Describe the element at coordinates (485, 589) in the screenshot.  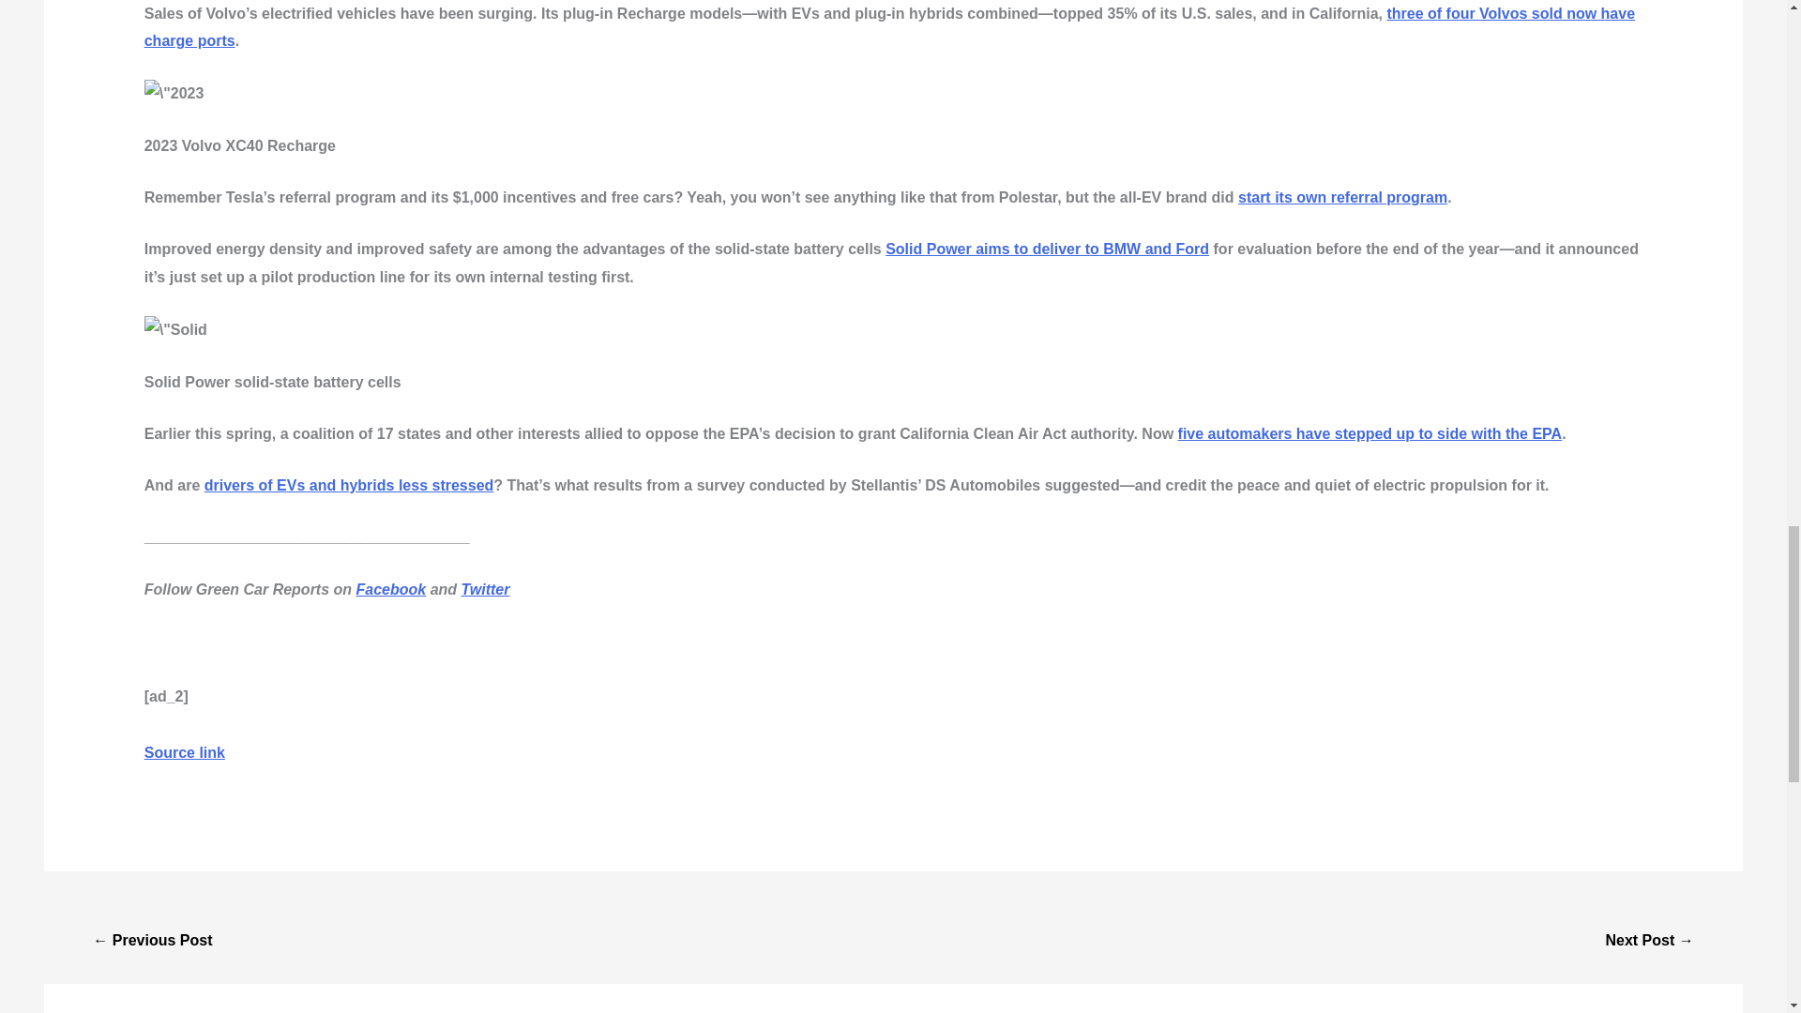
I see `Twitter` at that location.